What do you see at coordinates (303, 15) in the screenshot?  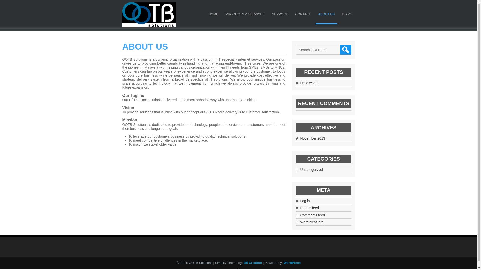 I see `CONTACT` at bounding box center [303, 15].